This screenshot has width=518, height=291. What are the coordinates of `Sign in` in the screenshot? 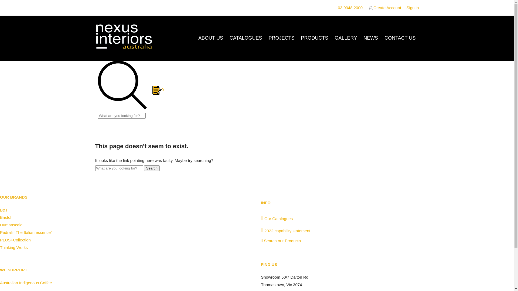 It's located at (413, 8).